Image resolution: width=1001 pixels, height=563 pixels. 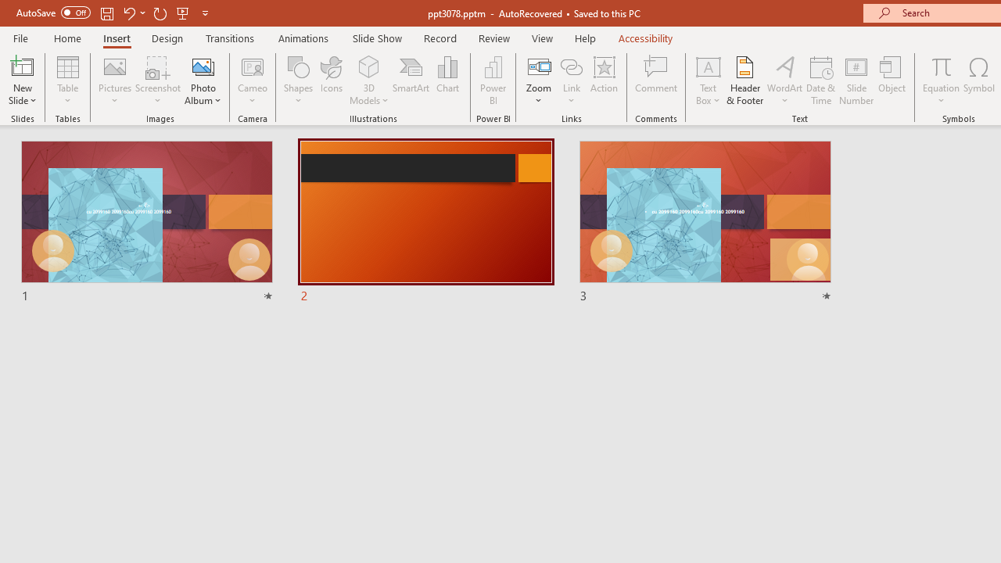 What do you see at coordinates (53, 13) in the screenshot?
I see `AutoSave` at bounding box center [53, 13].